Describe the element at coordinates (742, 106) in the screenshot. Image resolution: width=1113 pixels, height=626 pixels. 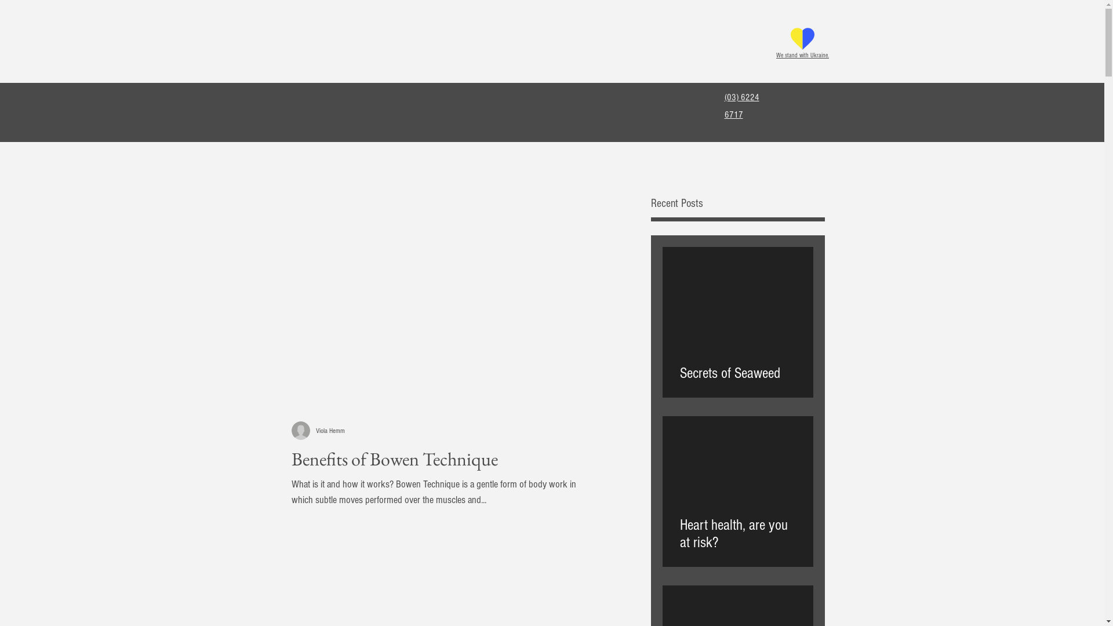
I see `(03) 6224 6717` at that location.